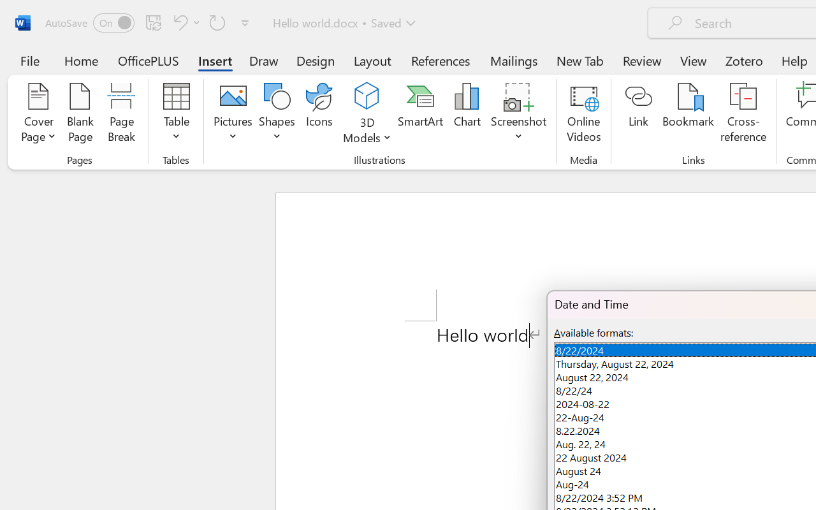  I want to click on New Tab, so click(580, 60).